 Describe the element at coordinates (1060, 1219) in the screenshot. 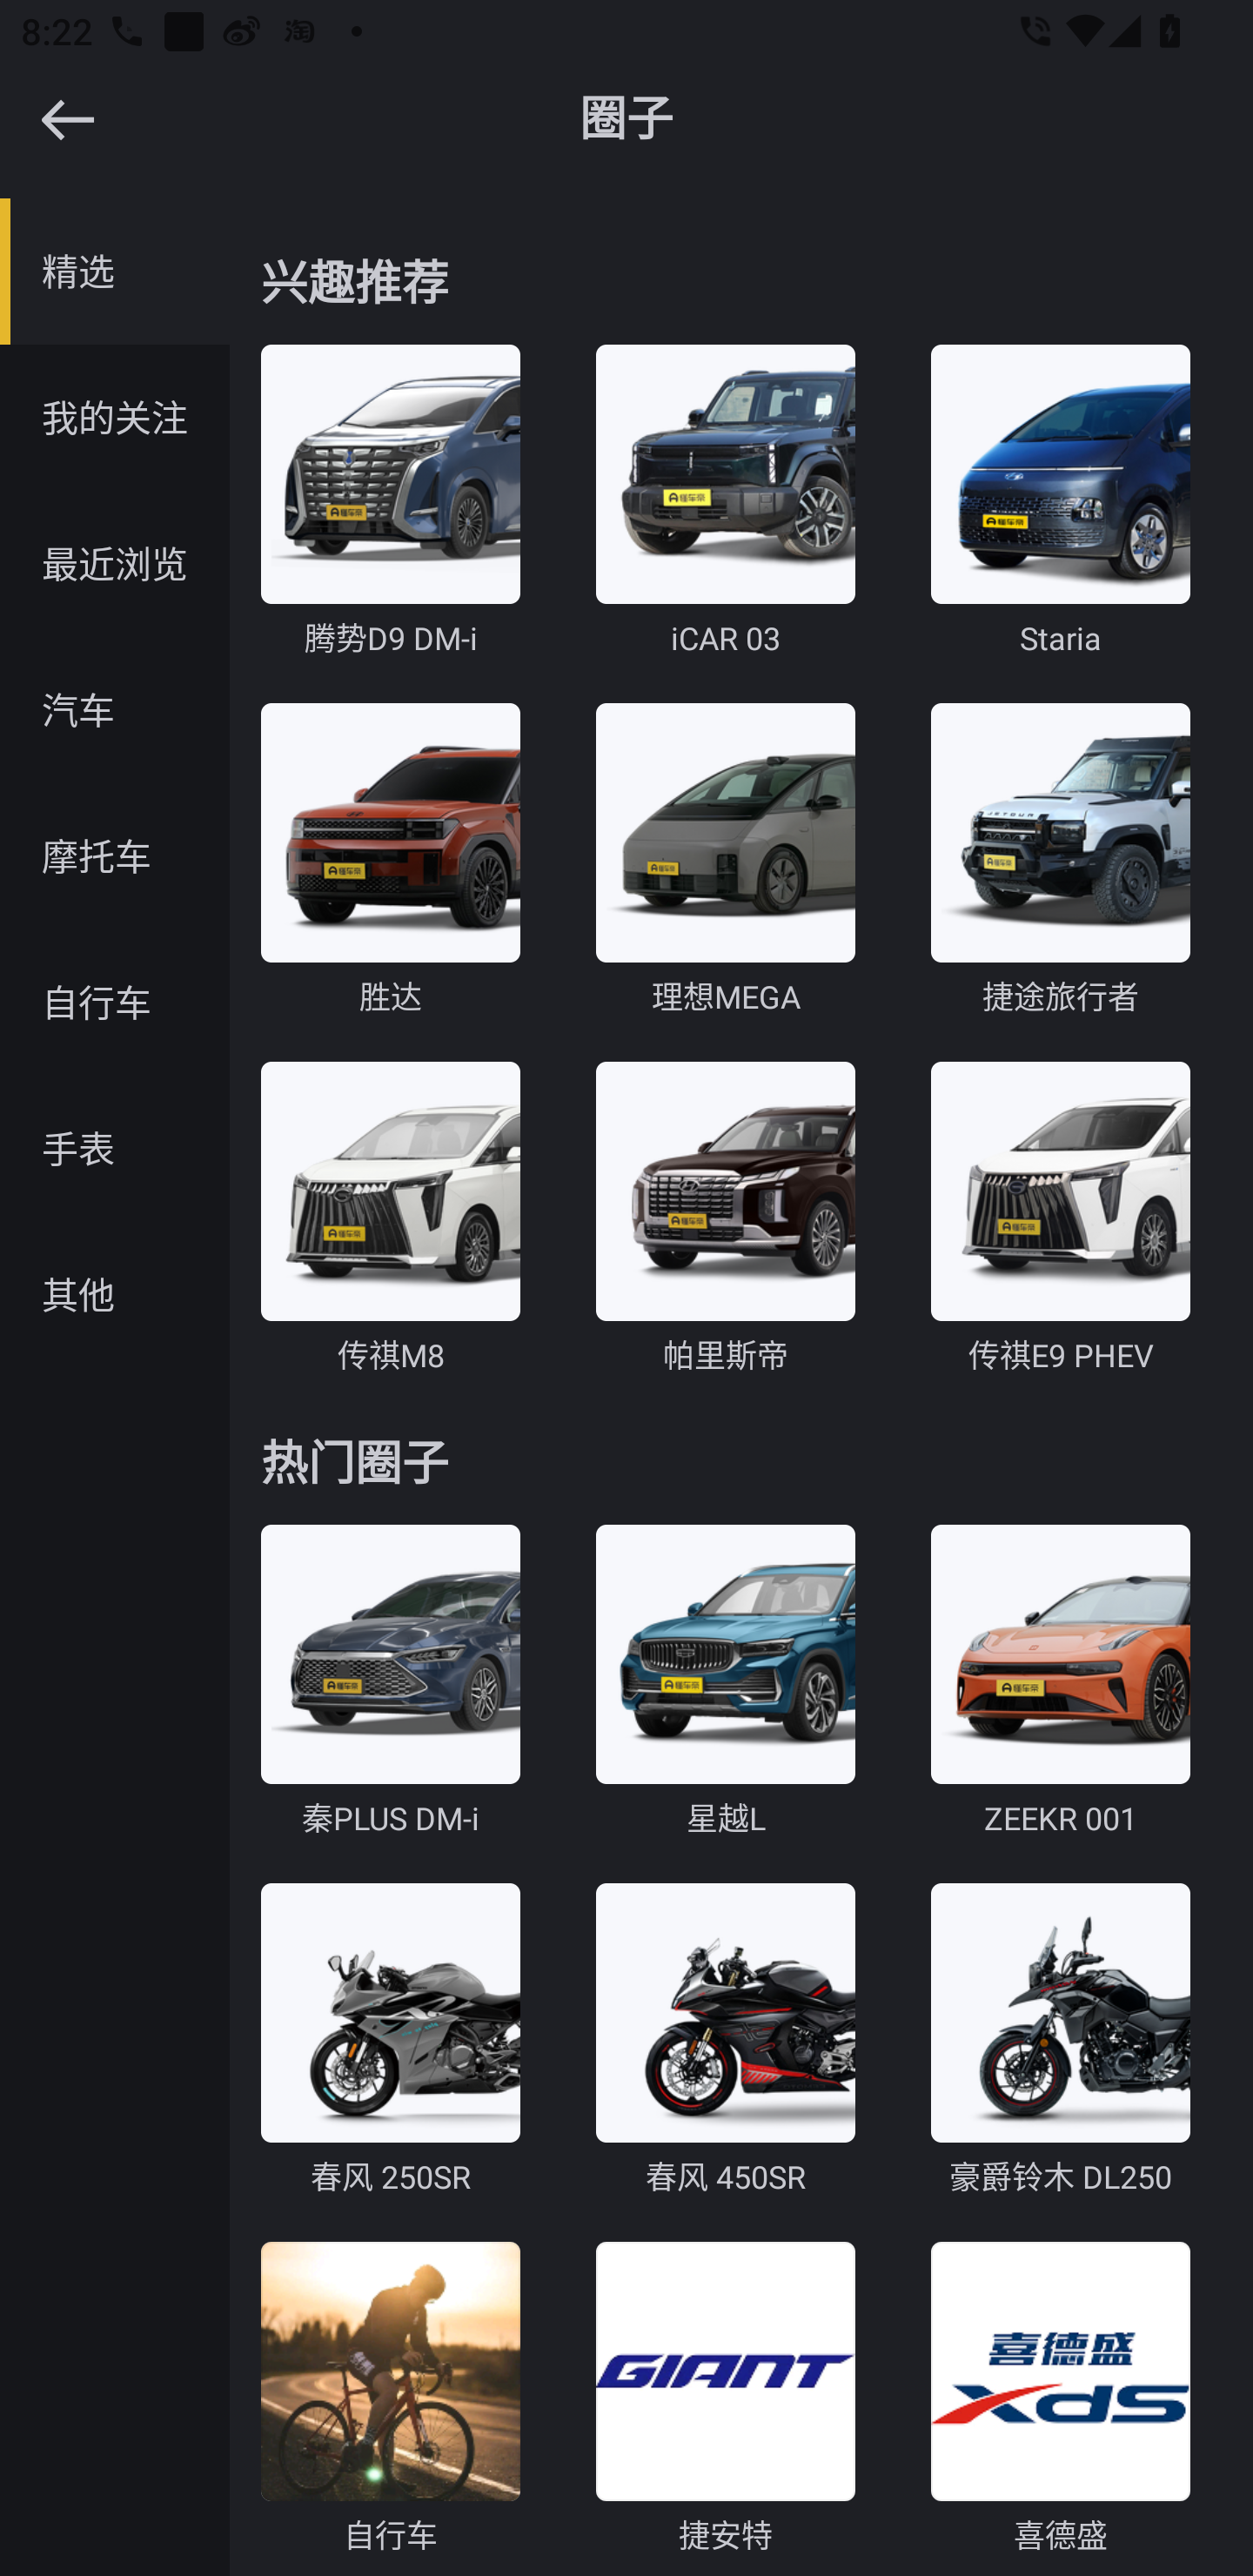

I see `传祺E9 PHEV` at that location.